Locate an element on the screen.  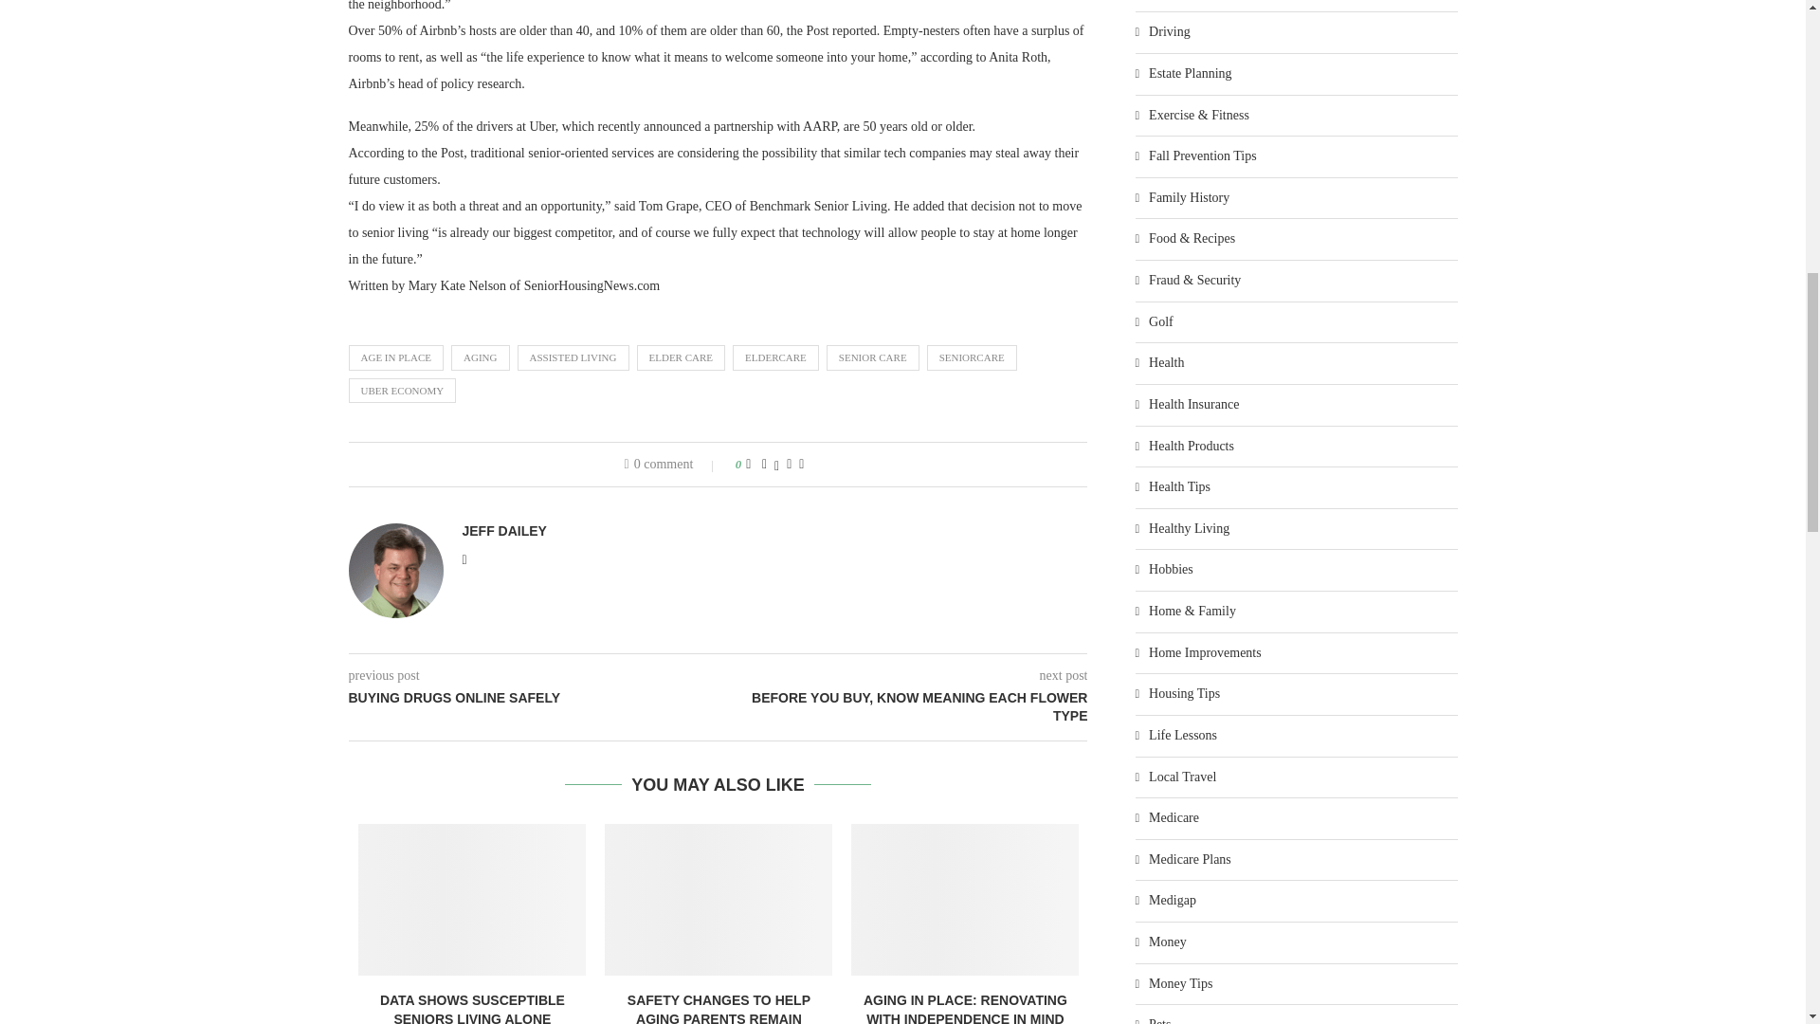
Aging in place: Renovating with independence in mind is located at coordinates (965, 900).